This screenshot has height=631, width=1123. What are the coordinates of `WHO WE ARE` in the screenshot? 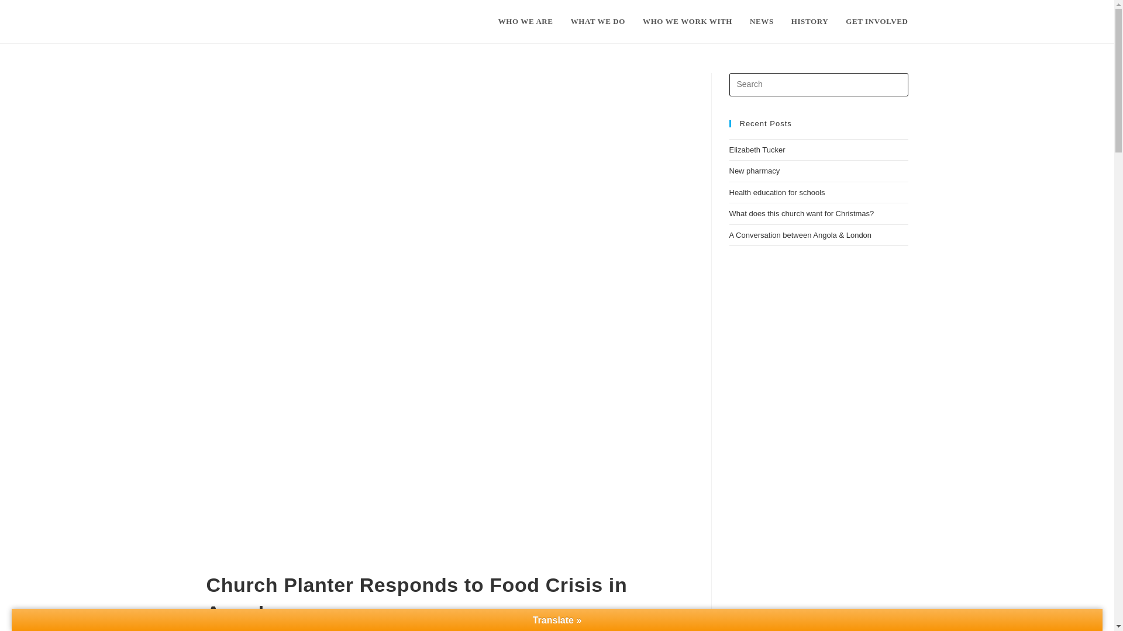 It's located at (526, 22).